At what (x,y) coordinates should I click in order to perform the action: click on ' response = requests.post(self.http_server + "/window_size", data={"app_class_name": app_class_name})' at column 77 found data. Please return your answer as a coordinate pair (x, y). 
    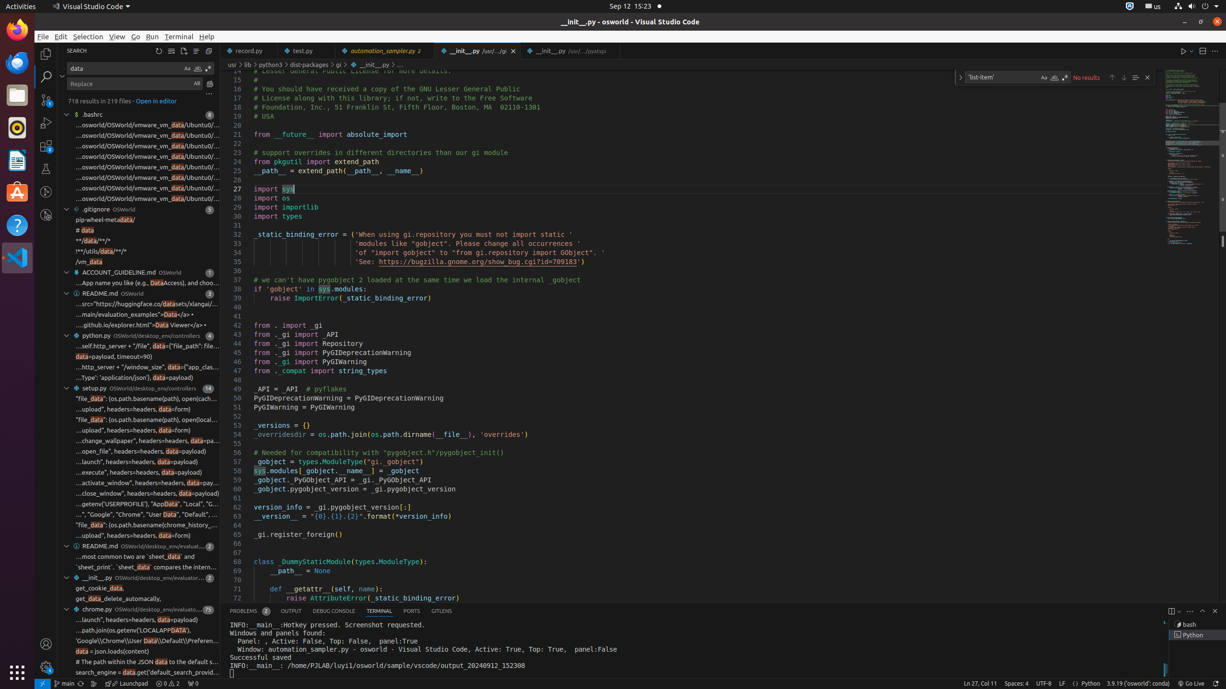
    Looking at the image, I should click on (139, 367).